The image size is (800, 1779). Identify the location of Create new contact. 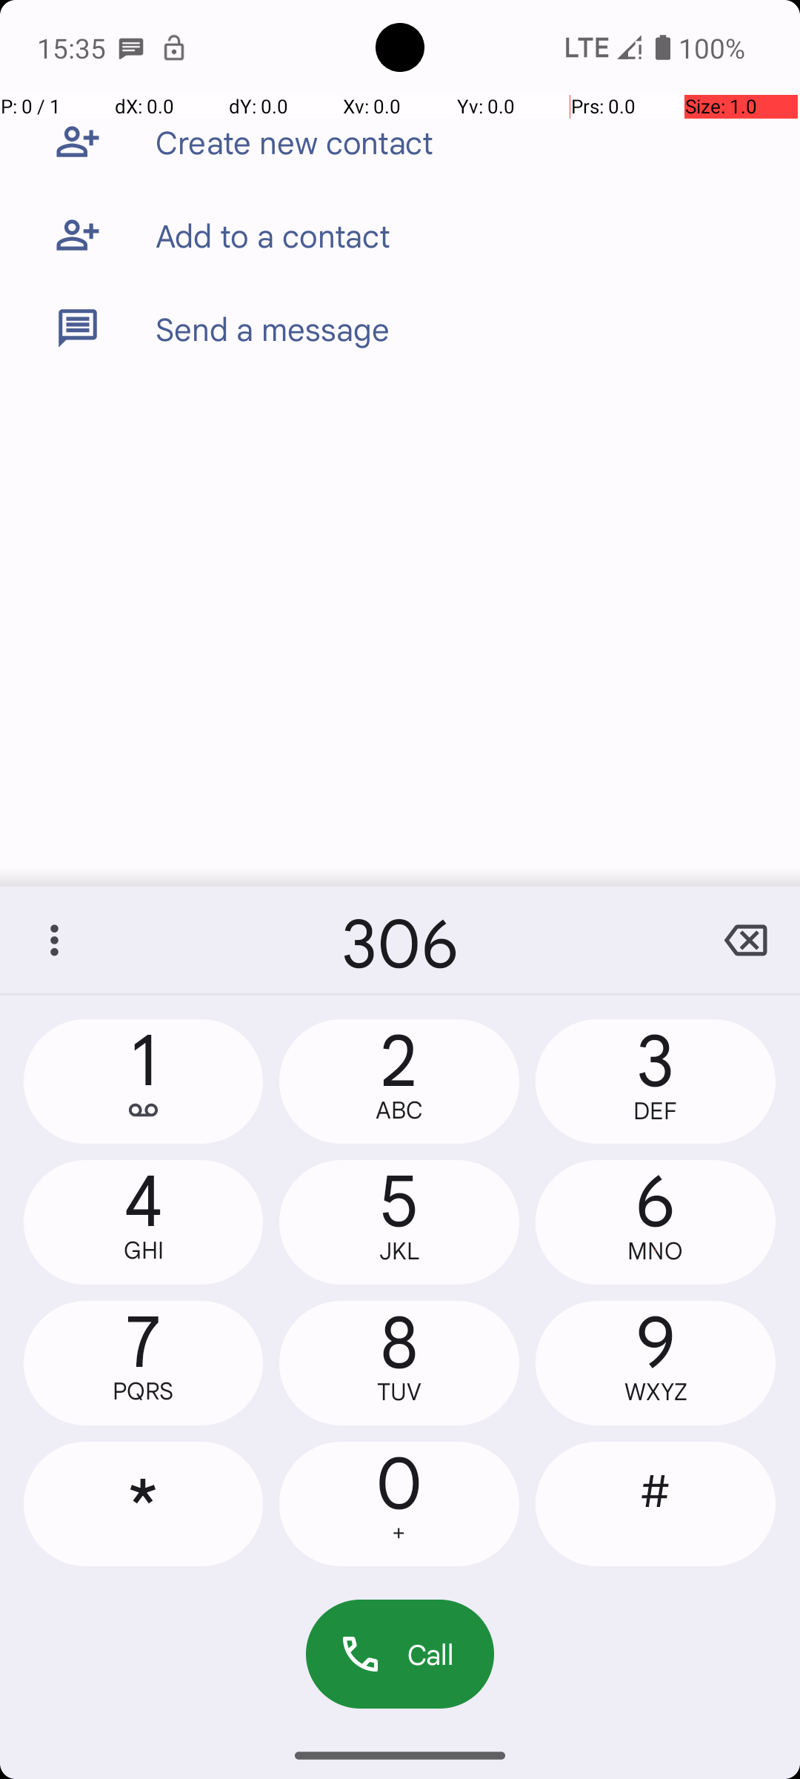
(295, 142).